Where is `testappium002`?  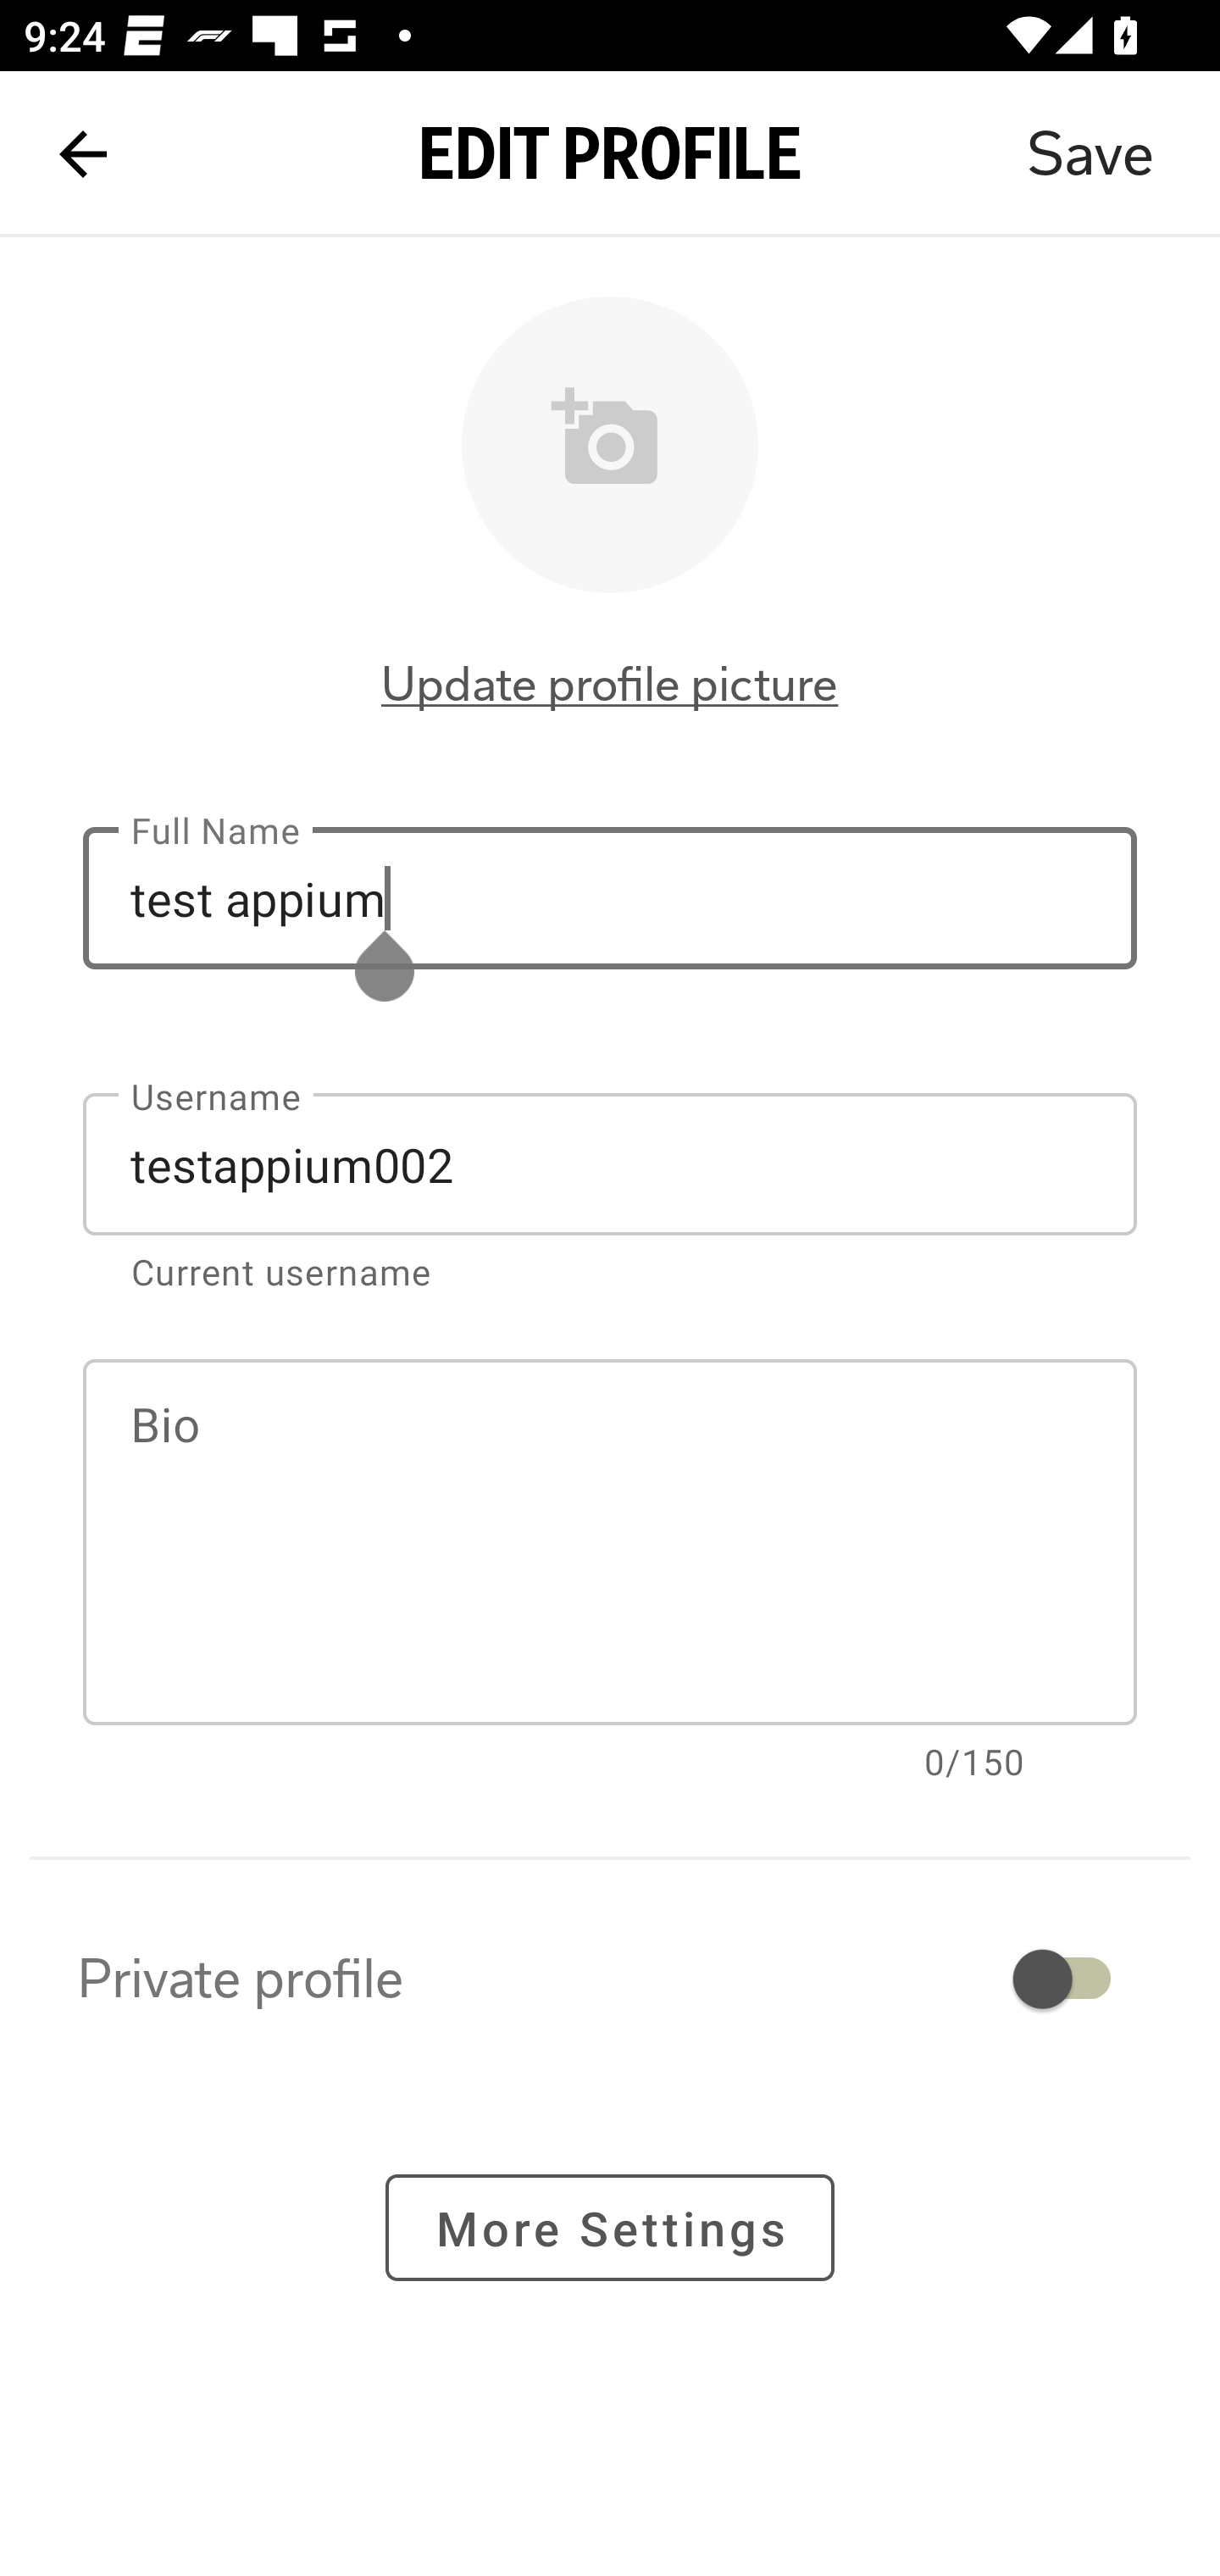 testappium002 is located at coordinates (610, 1164).